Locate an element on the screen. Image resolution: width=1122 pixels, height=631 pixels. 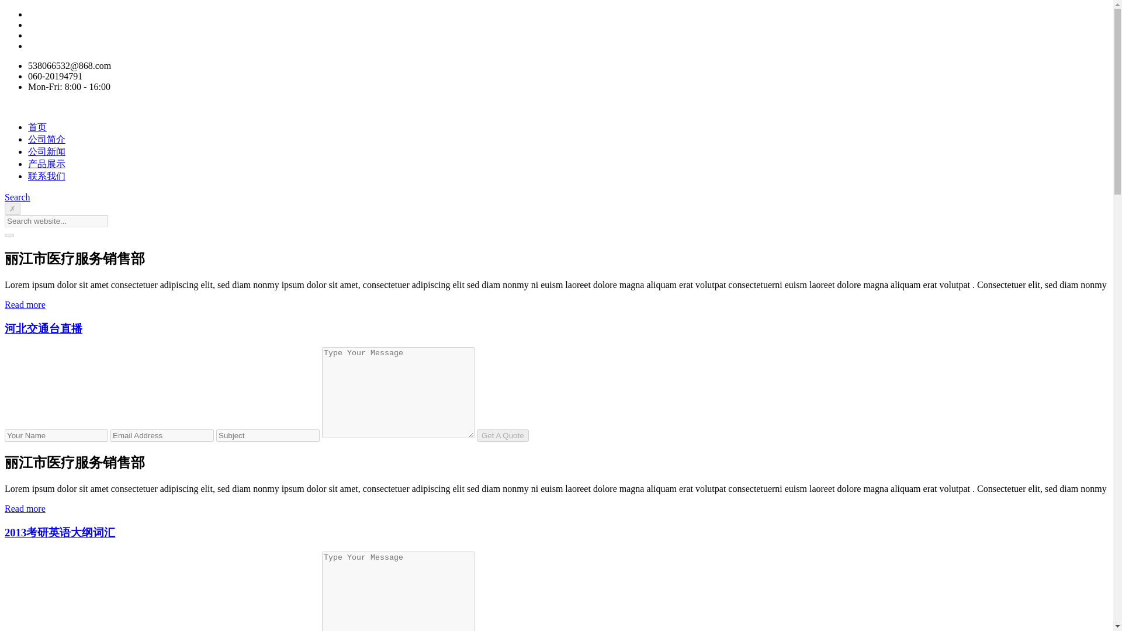
Get A Quote is located at coordinates (503, 436).